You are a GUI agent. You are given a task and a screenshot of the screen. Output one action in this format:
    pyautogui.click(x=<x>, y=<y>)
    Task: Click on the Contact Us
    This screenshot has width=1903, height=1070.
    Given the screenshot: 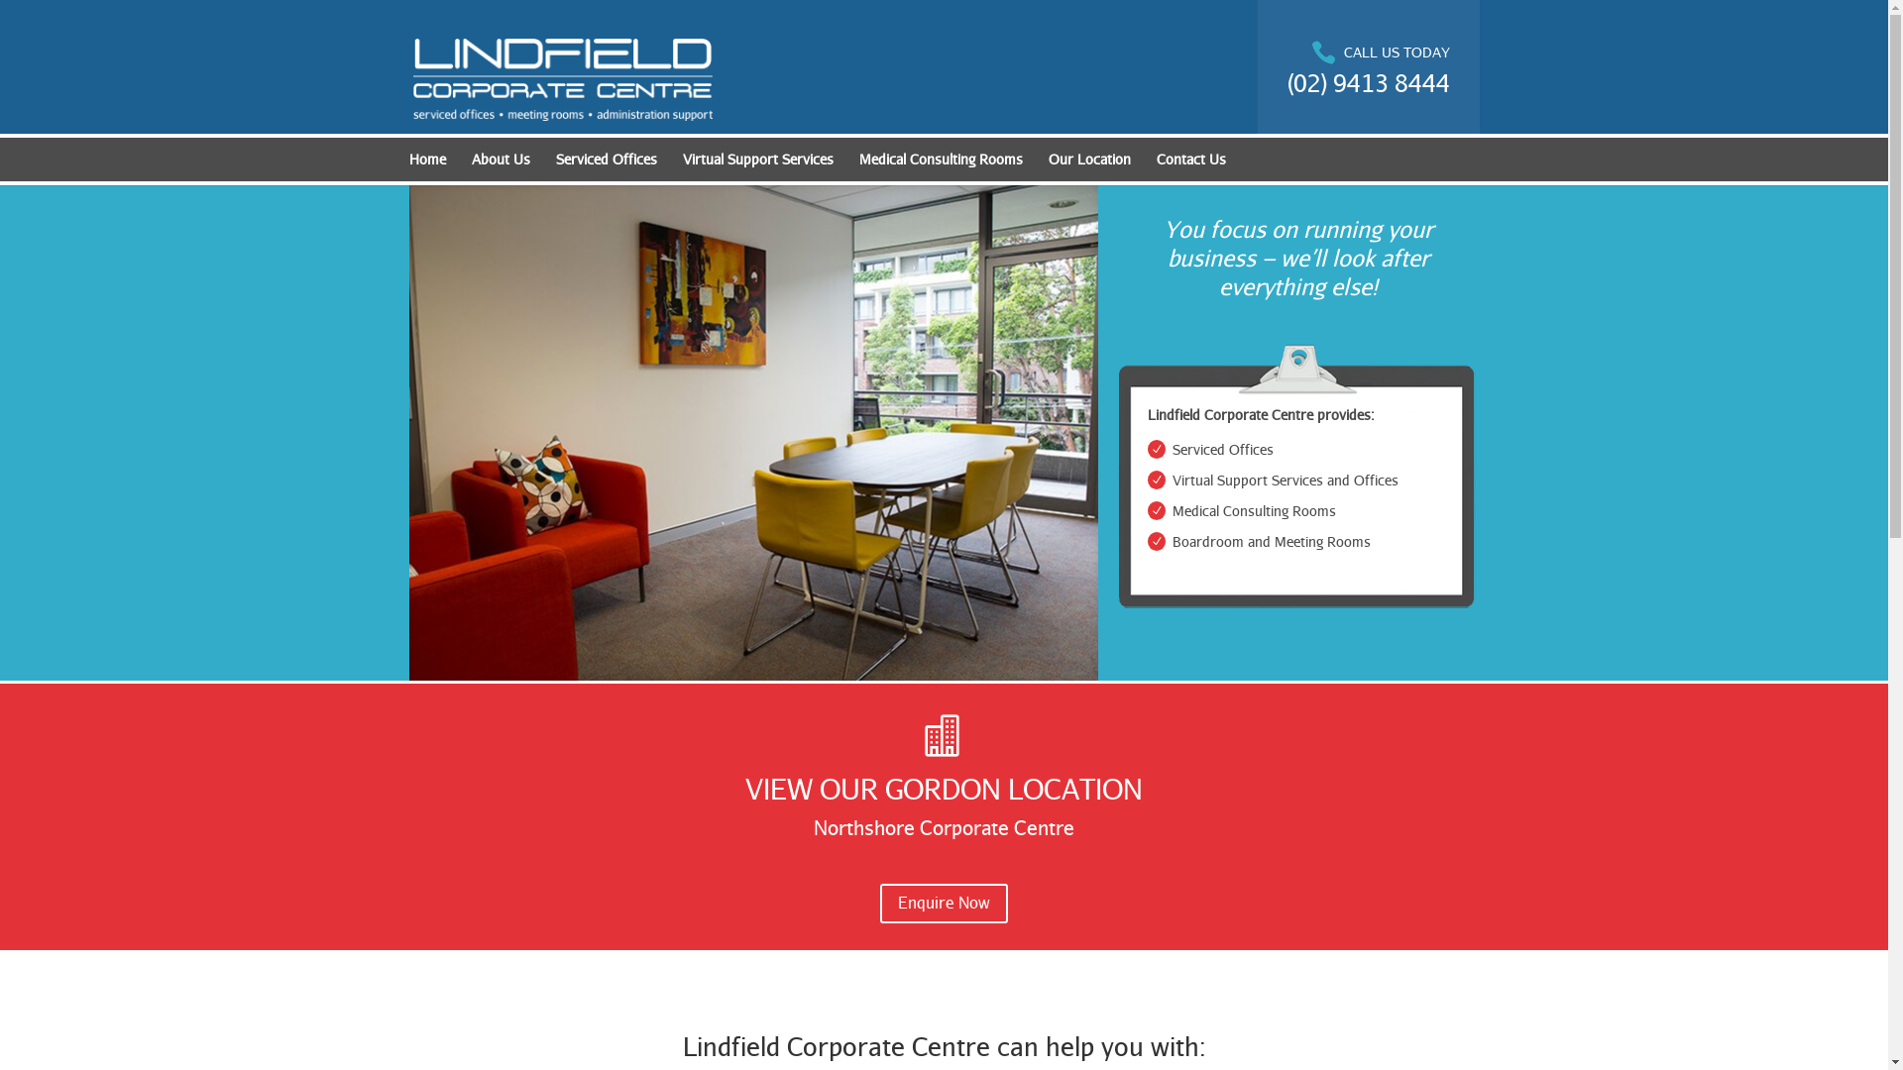 What is the action you would take?
    pyautogui.click(x=1190, y=164)
    